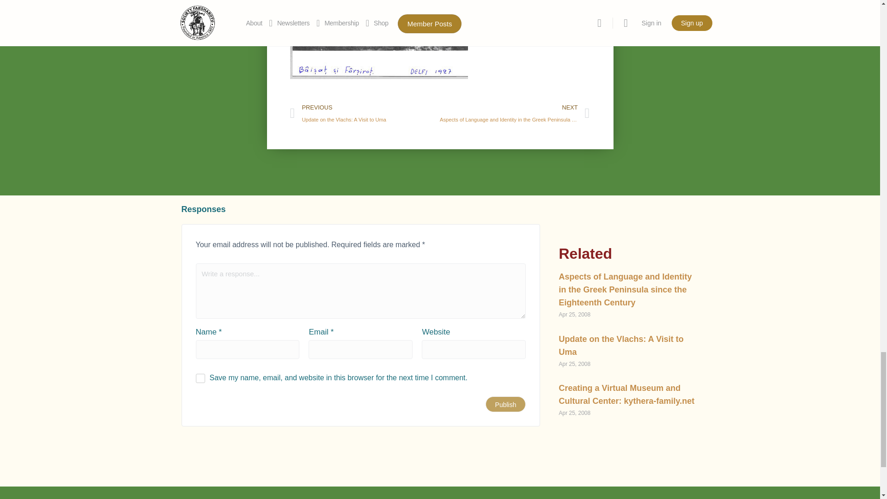  What do you see at coordinates (505, 404) in the screenshot?
I see `Publish` at bounding box center [505, 404].